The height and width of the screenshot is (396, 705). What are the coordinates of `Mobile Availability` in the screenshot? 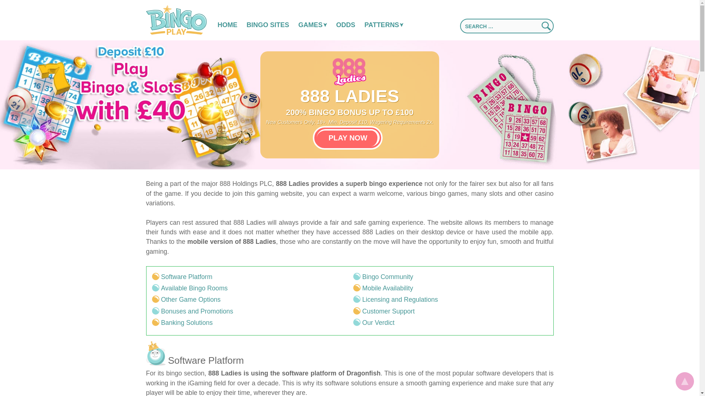 It's located at (388, 288).